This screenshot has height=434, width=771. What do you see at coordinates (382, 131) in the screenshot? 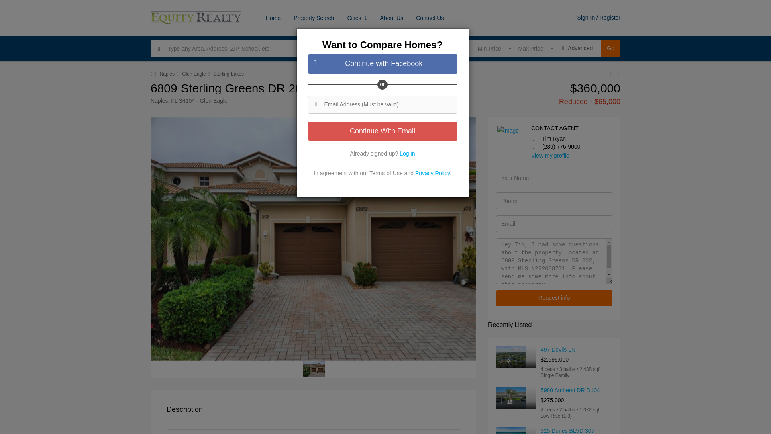
I see `Continue With Email` at bounding box center [382, 131].